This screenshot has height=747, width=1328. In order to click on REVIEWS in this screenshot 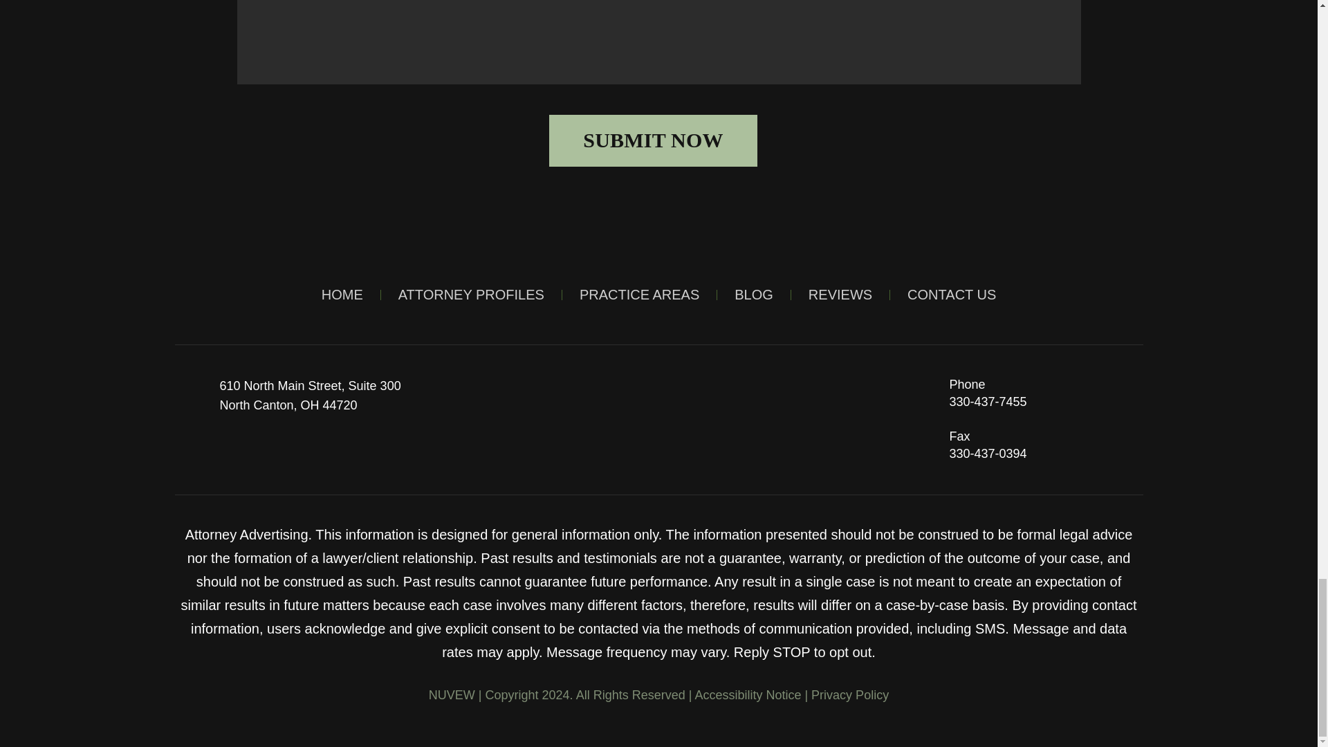, I will do `click(310, 396)`.